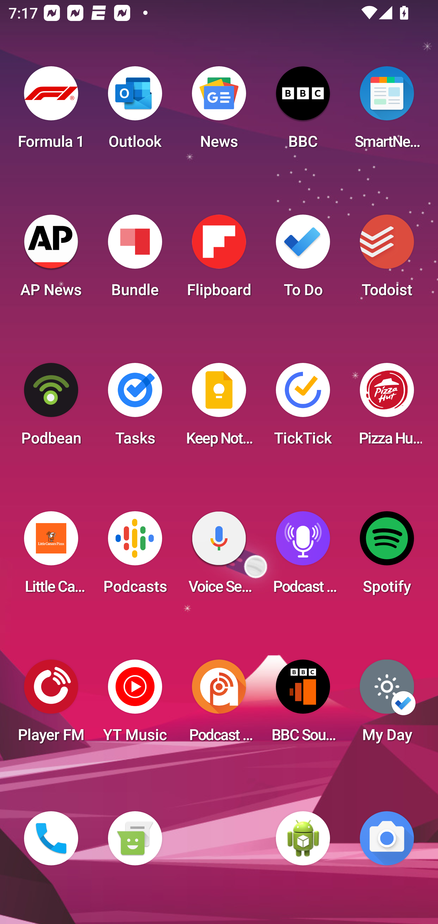  I want to click on BBC, so click(303, 111).